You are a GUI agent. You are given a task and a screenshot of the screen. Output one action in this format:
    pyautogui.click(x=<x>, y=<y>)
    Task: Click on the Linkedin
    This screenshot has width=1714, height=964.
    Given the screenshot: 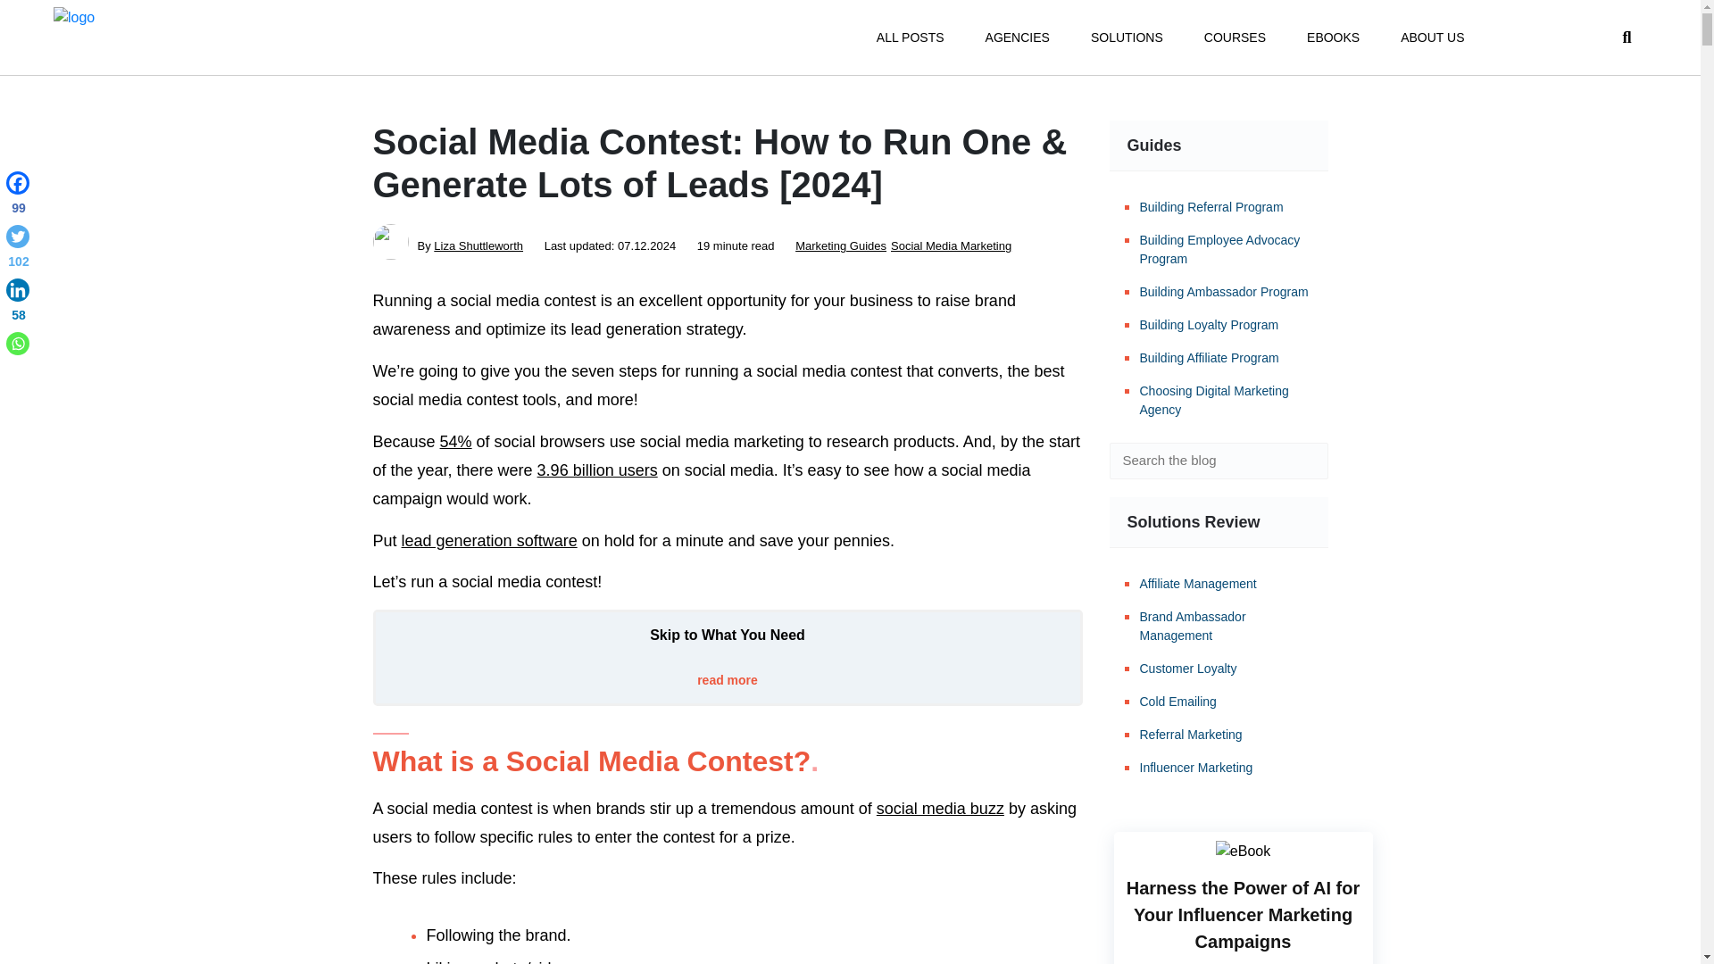 What is the action you would take?
    pyautogui.click(x=18, y=303)
    